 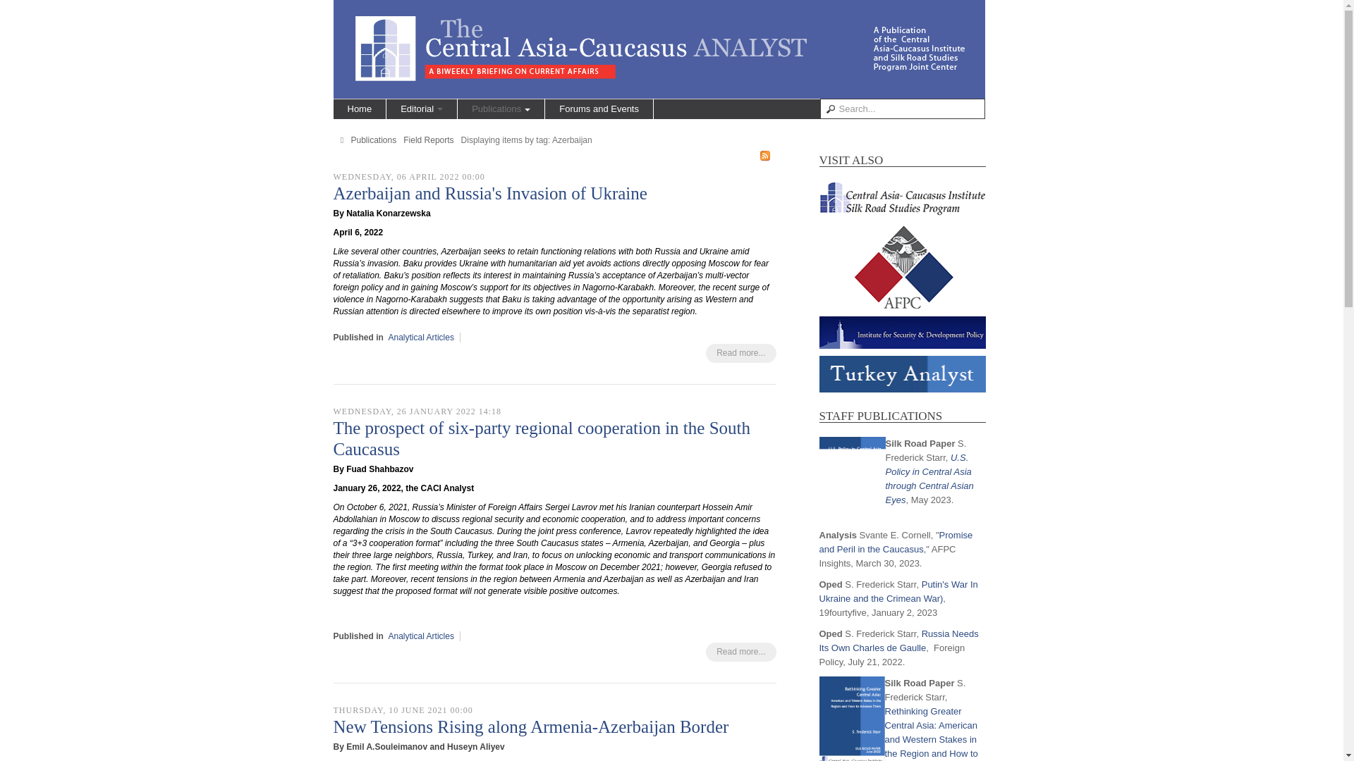 What do you see at coordinates (421, 337) in the screenshot?
I see `Analytical Articles` at bounding box center [421, 337].